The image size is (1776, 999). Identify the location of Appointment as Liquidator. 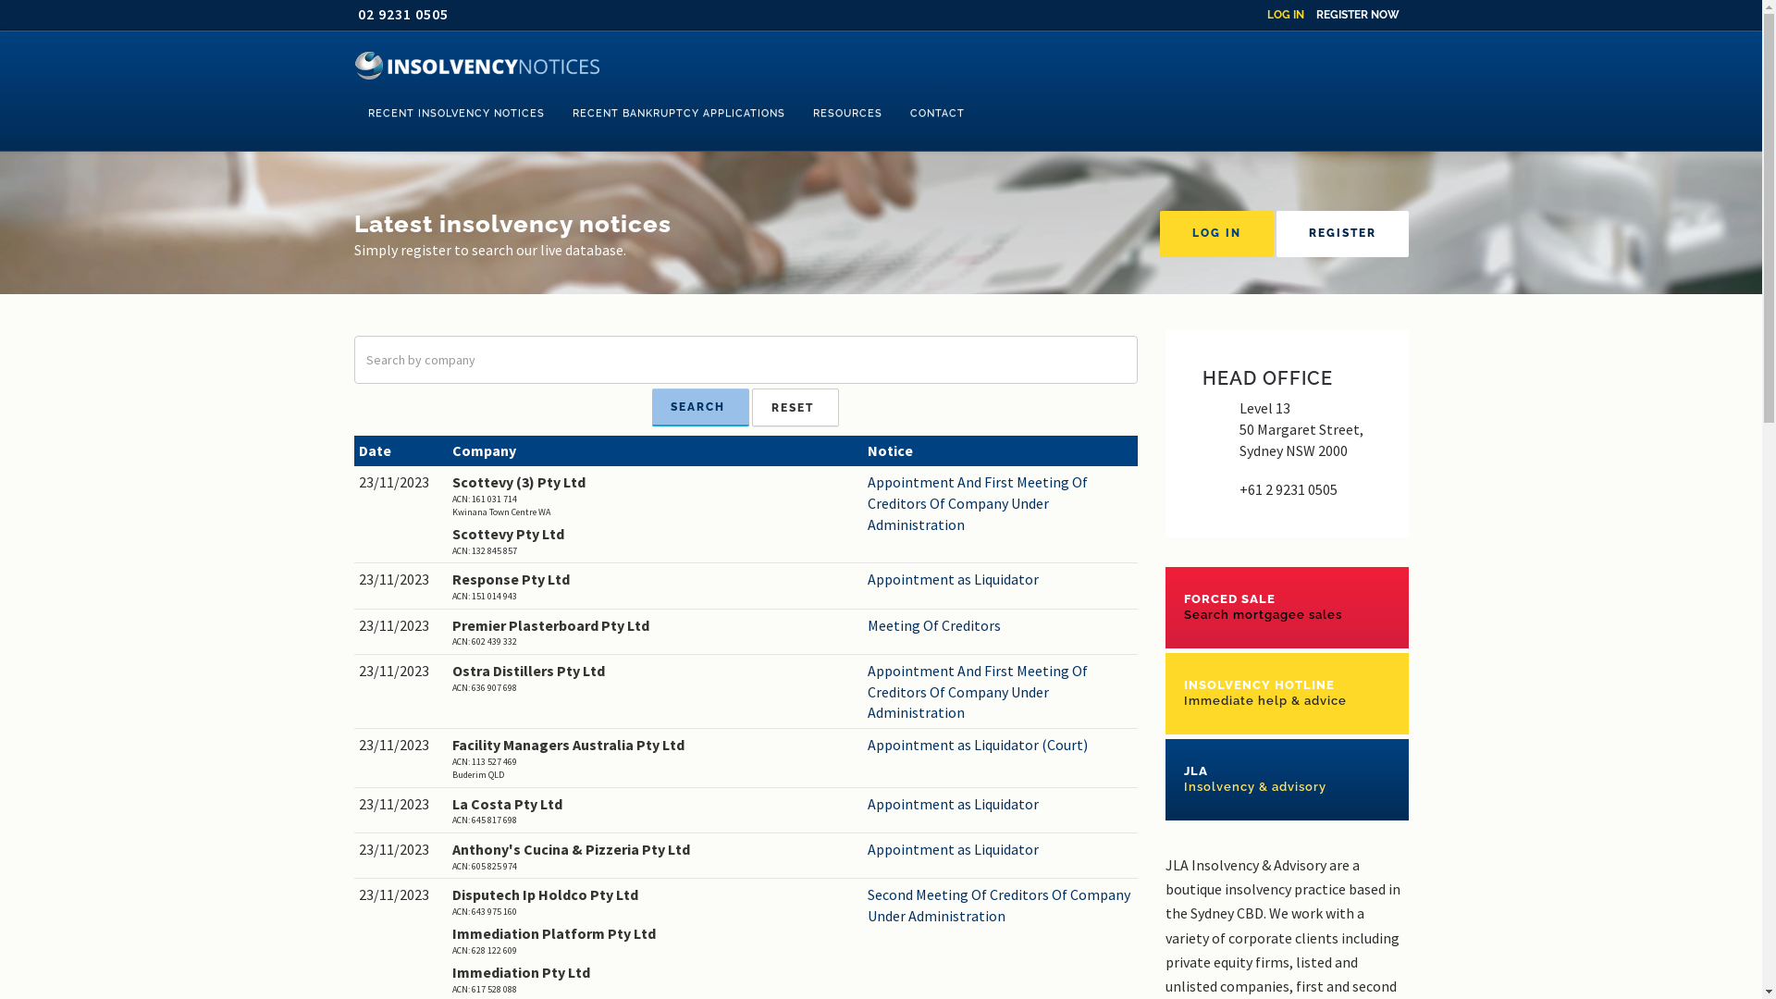
(1001, 579).